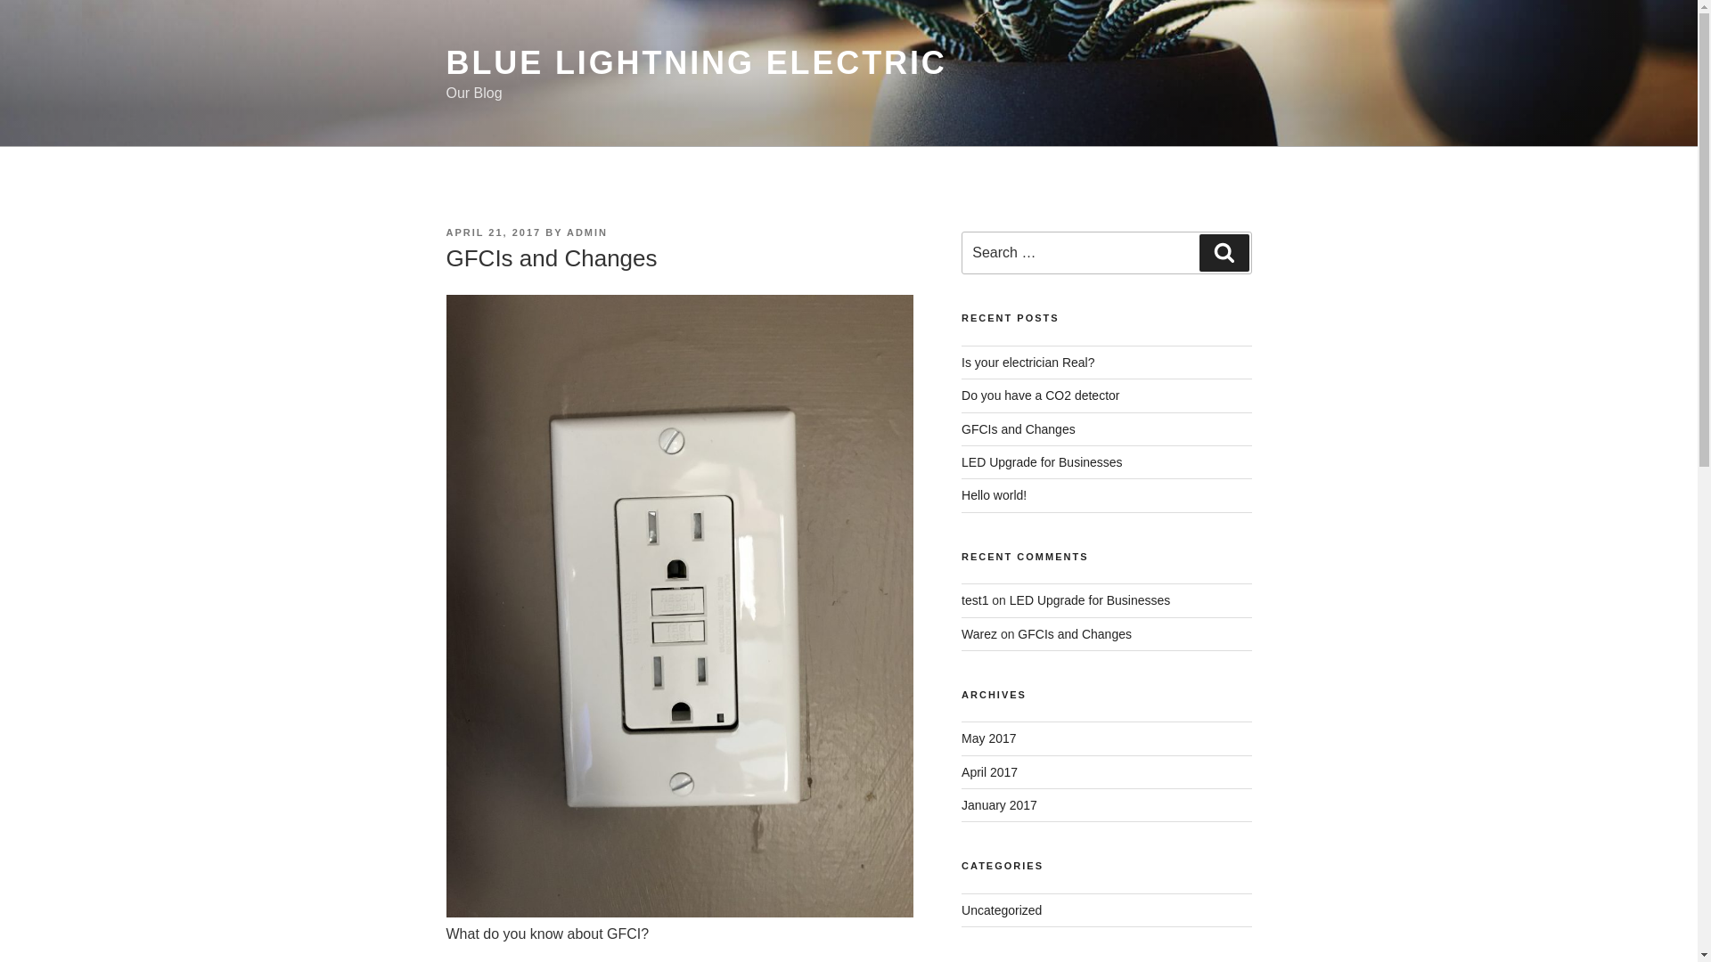 Image resolution: width=1711 pixels, height=962 pixels. What do you see at coordinates (975, 600) in the screenshot?
I see `test1` at bounding box center [975, 600].